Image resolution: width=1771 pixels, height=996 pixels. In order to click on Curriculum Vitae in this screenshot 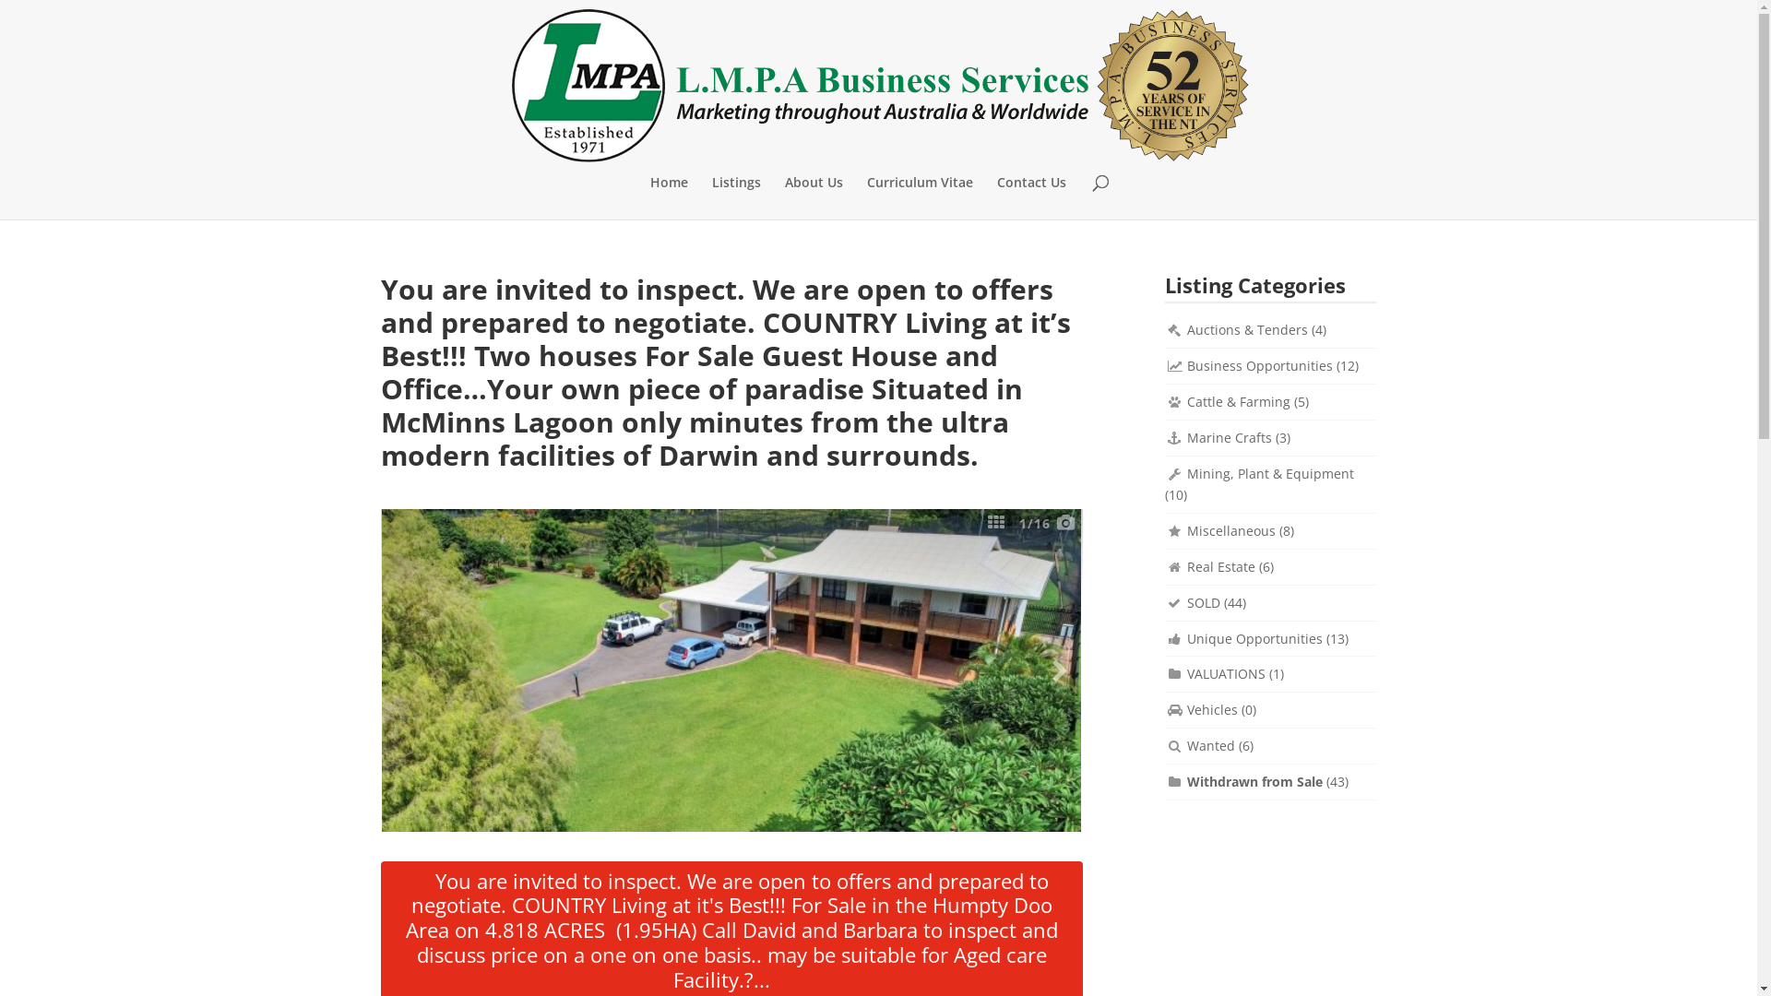, I will do `click(921, 197)`.